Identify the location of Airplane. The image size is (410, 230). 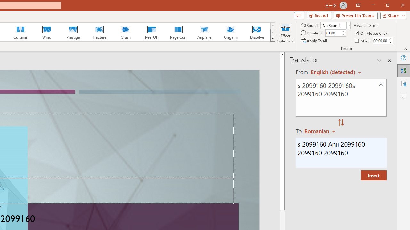
(204, 32).